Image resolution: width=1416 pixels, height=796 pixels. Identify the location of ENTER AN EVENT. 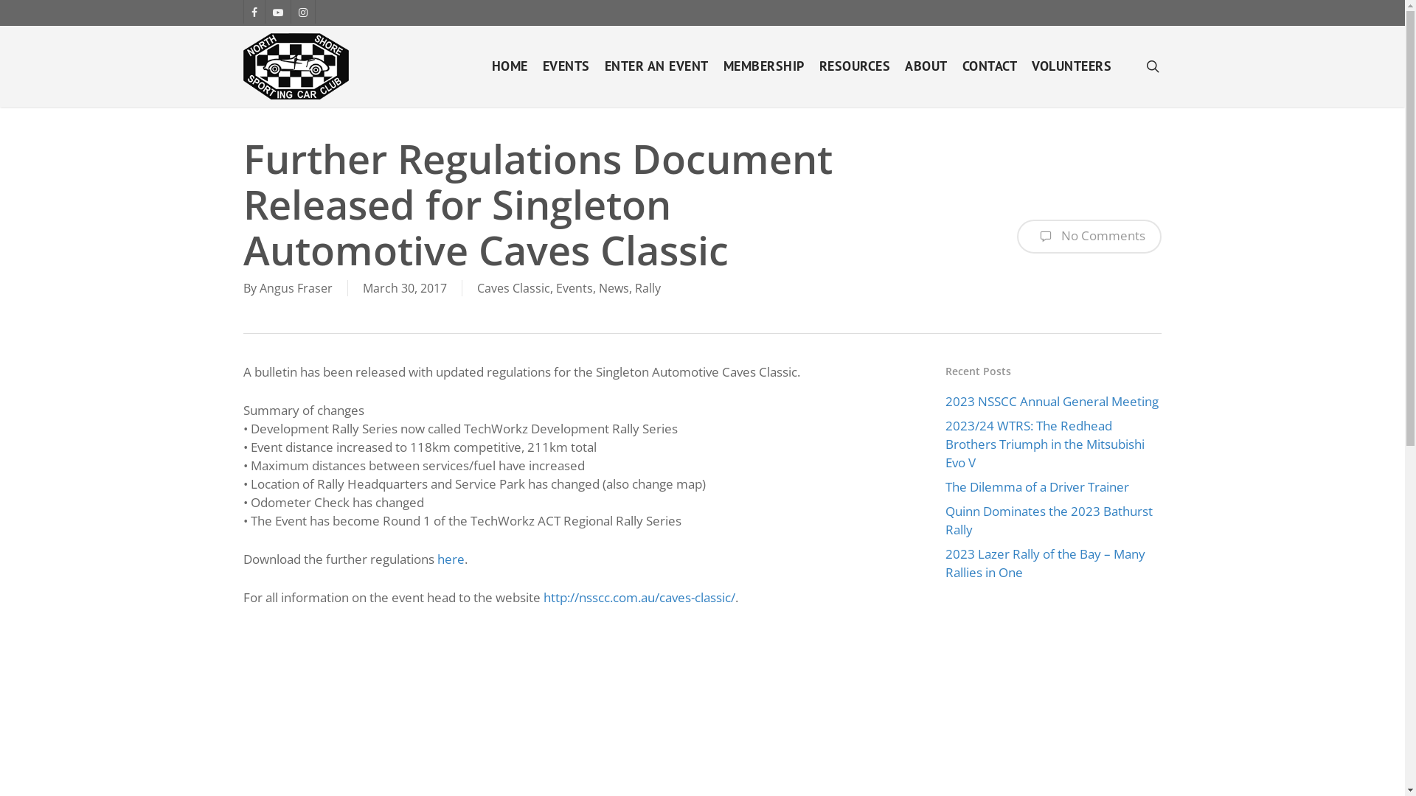
(656, 66).